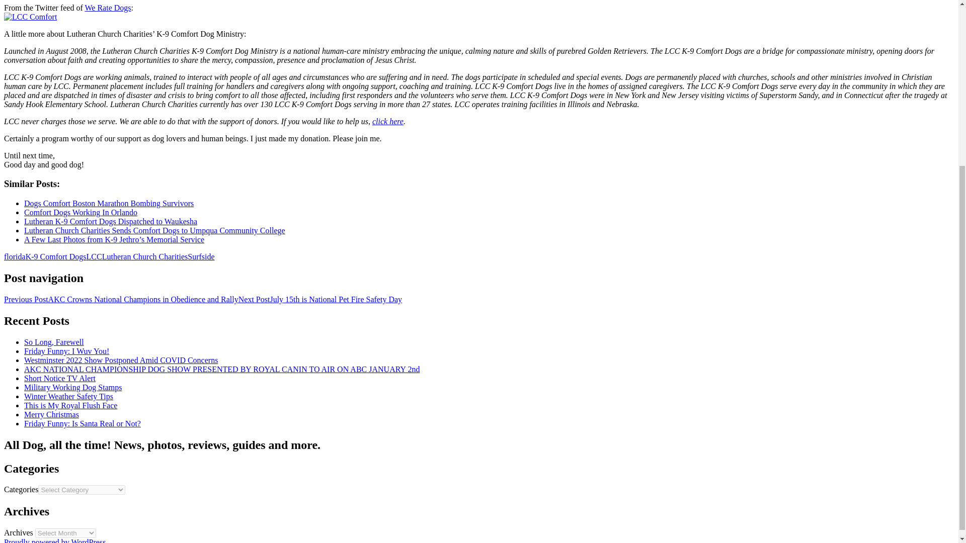  Describe the element at coordinates (121, 360) in the screenshot. I see `Westminster 2022 Show Postponed Amid COVID Concerns` at that location.